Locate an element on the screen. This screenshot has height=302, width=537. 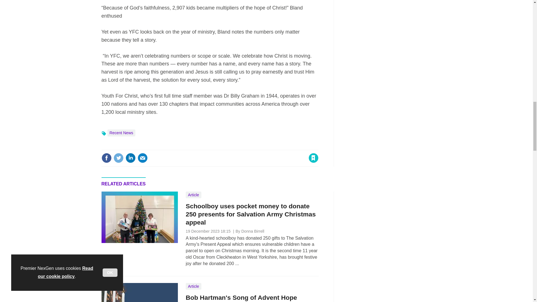
Share this on Facebook is located at coordinates (106, 158).